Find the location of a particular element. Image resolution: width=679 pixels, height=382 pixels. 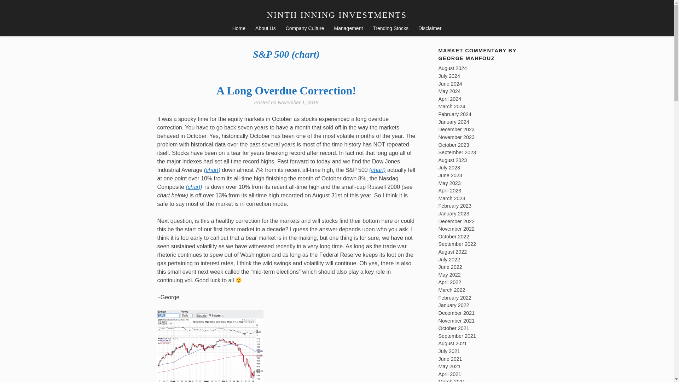

July 2024 is located at coordinates (449, 76).